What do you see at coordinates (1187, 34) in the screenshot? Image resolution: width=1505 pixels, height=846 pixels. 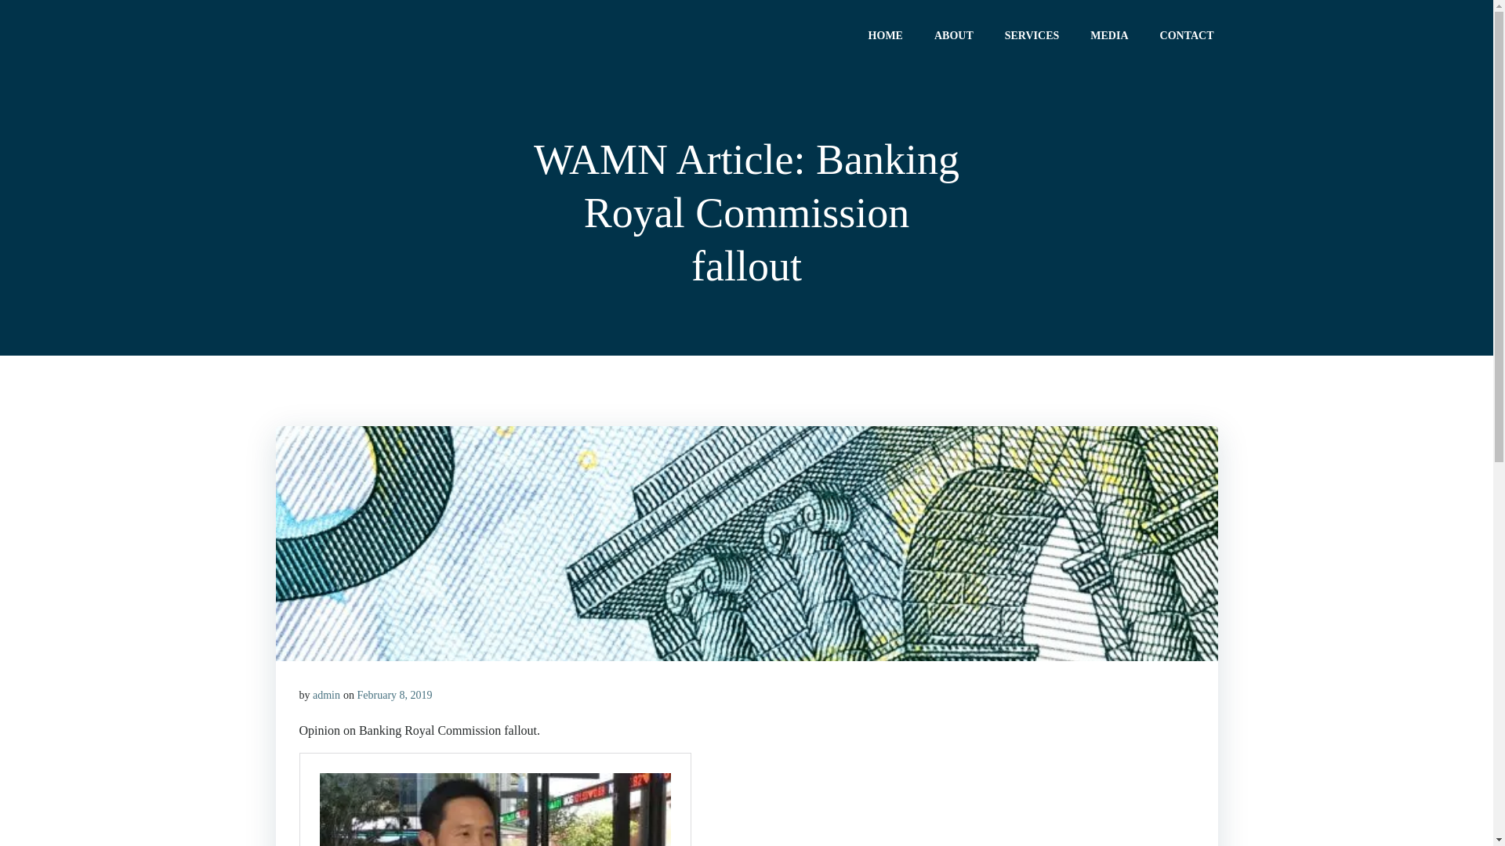 I see `CONTACT` at bounding box center [1187, 34].